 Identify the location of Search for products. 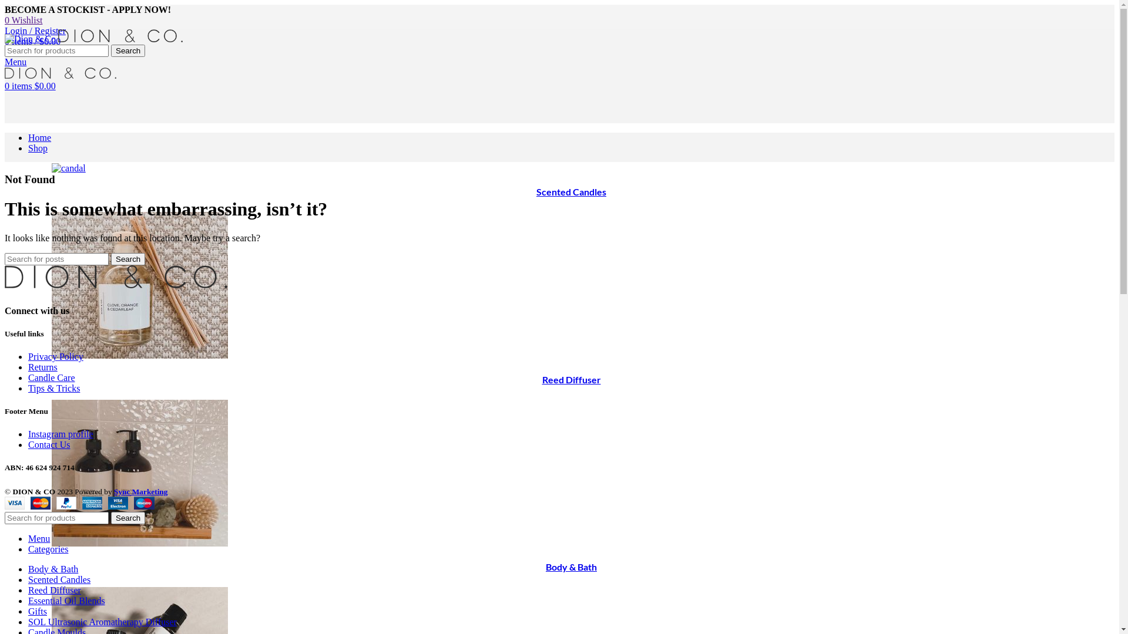
(56, 518).